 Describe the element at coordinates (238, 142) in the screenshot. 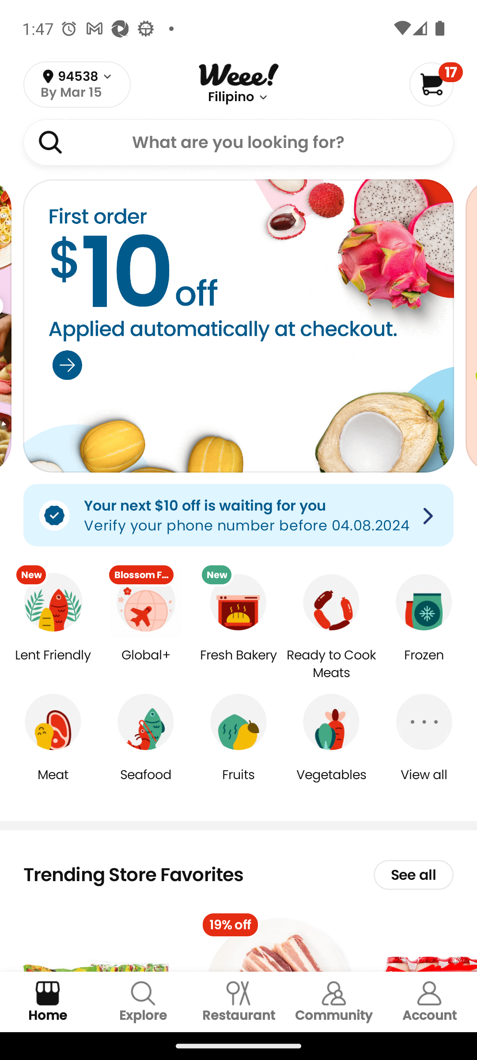

I see `What are you looking for?` at that location.